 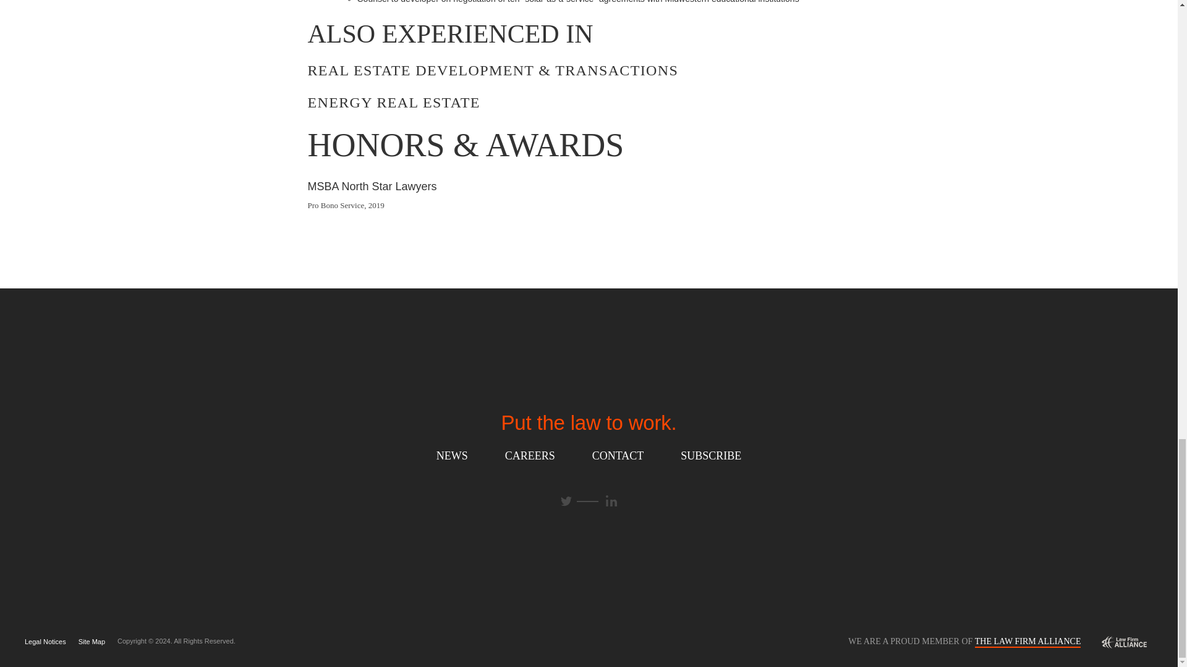 What do you see at coordinates (618, 455) in the screenshot?
I see `CONTACT` at bounding box center [618, 455].